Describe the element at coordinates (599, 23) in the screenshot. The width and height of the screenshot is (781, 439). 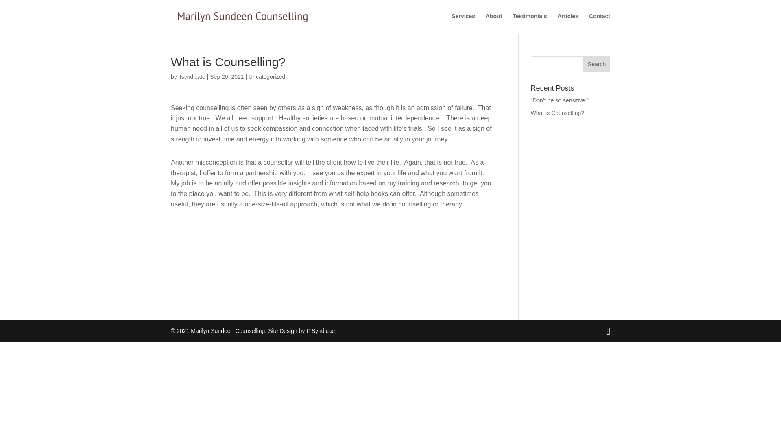
I see `Contact` at that location.